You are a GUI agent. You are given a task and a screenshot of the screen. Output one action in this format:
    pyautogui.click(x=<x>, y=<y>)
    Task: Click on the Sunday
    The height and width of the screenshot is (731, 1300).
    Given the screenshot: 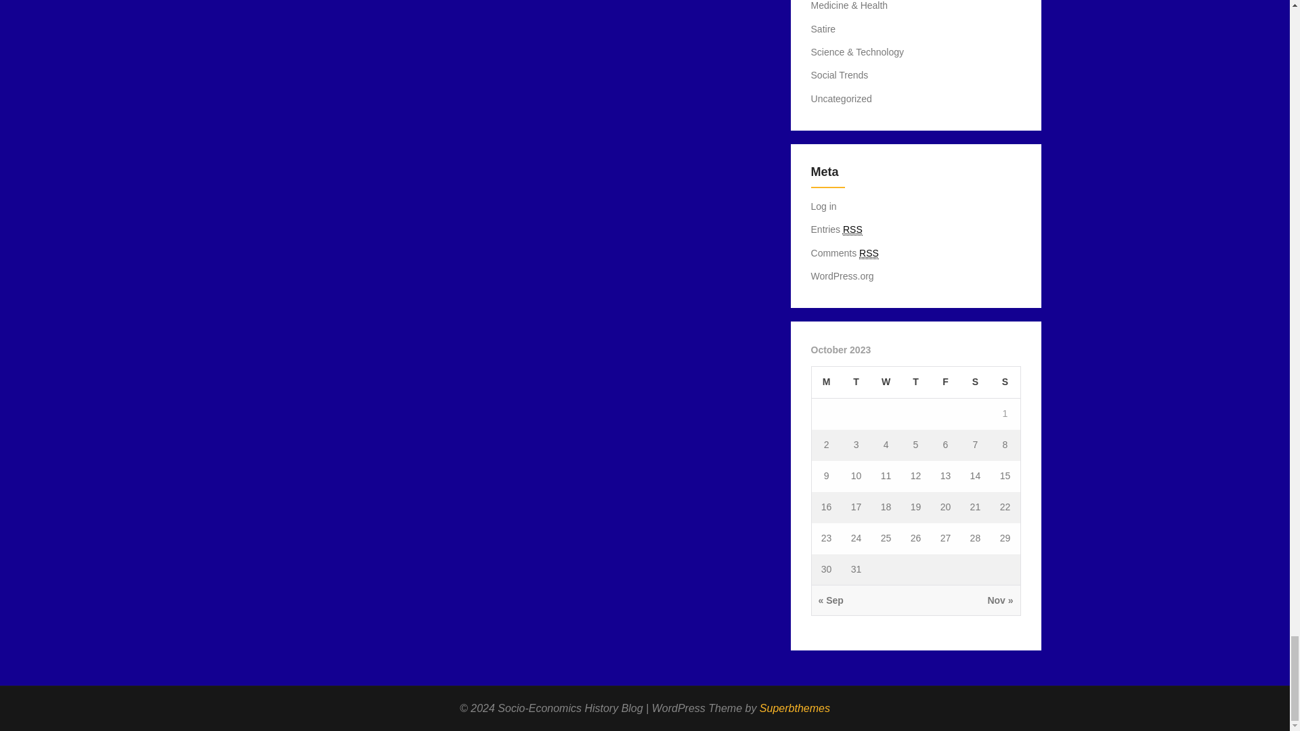 What is the action you would take?
    pyautogui.click(x=1005, y=382)
    